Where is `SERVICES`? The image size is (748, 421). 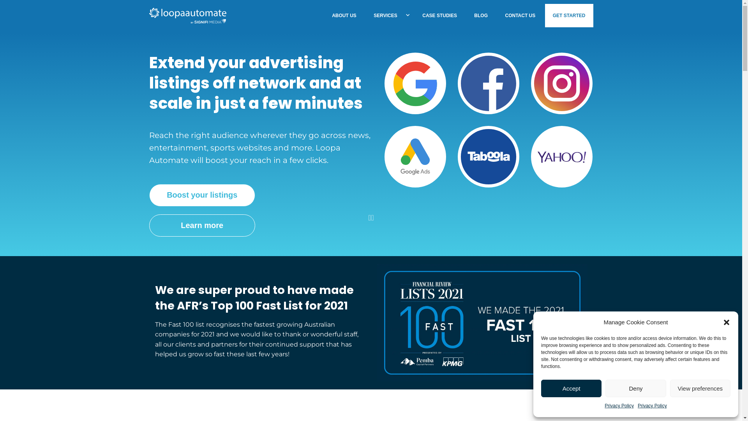 SERVICES is located at coordinates (385, 16).